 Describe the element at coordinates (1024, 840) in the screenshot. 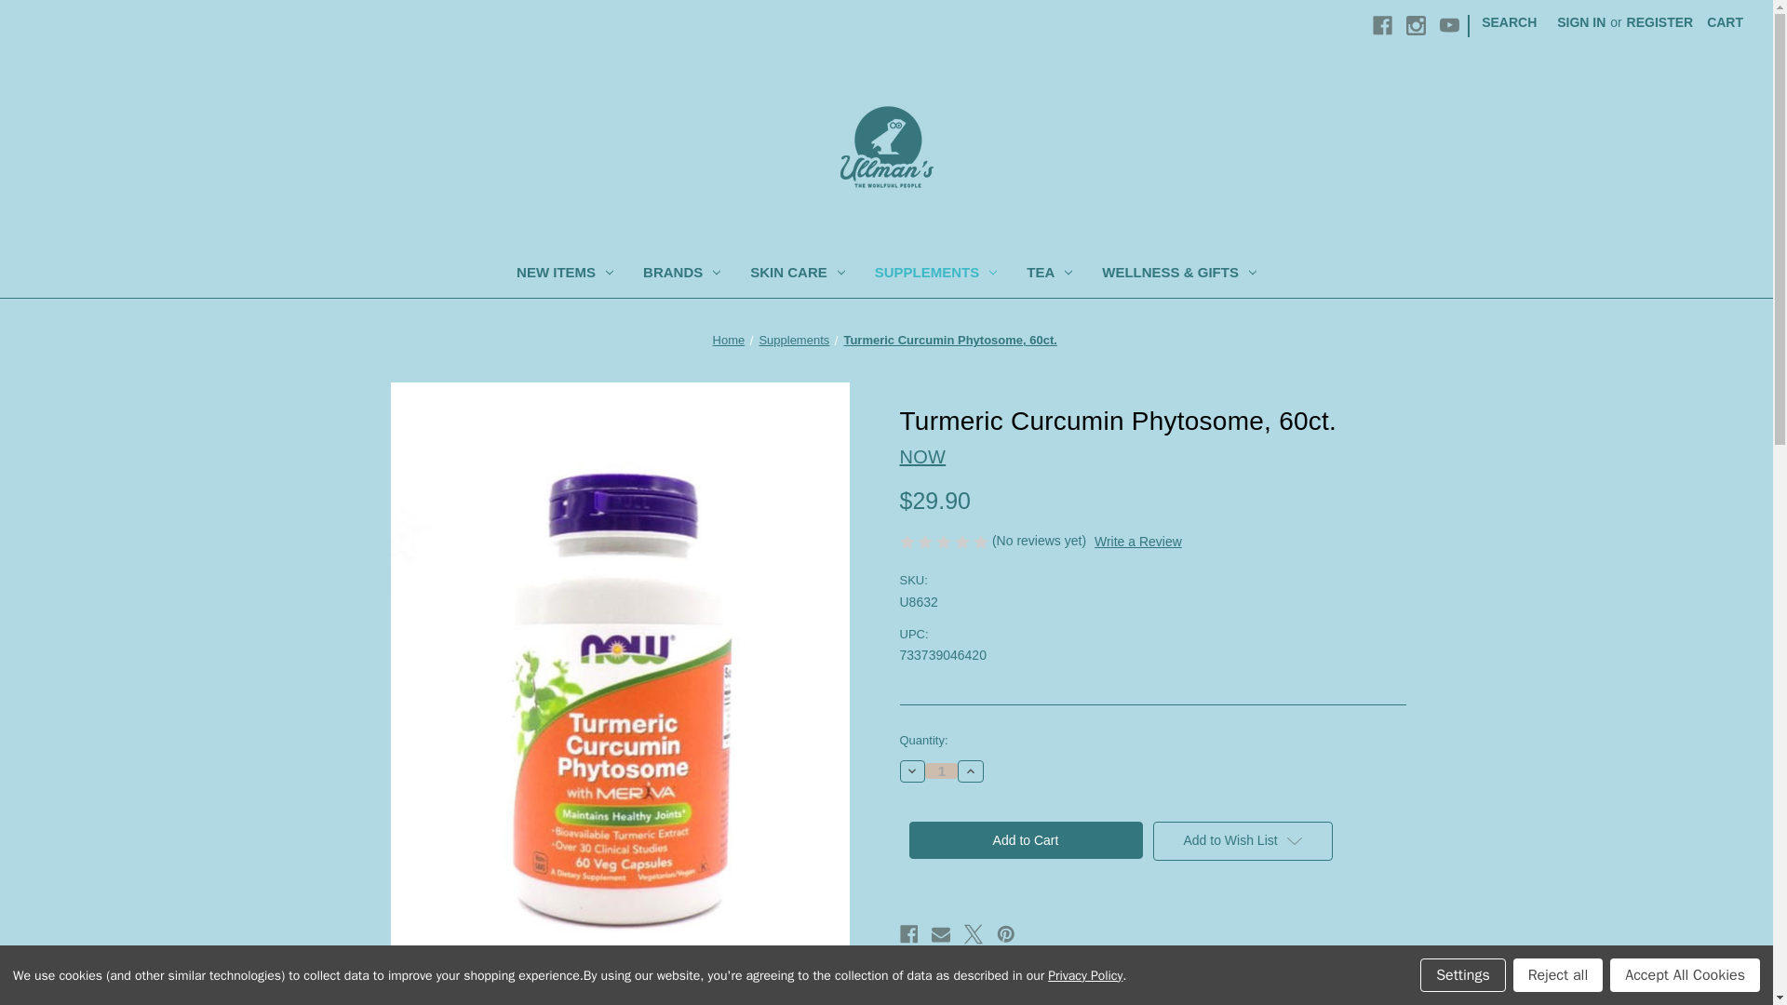

I see `Add to Cart` at that location.